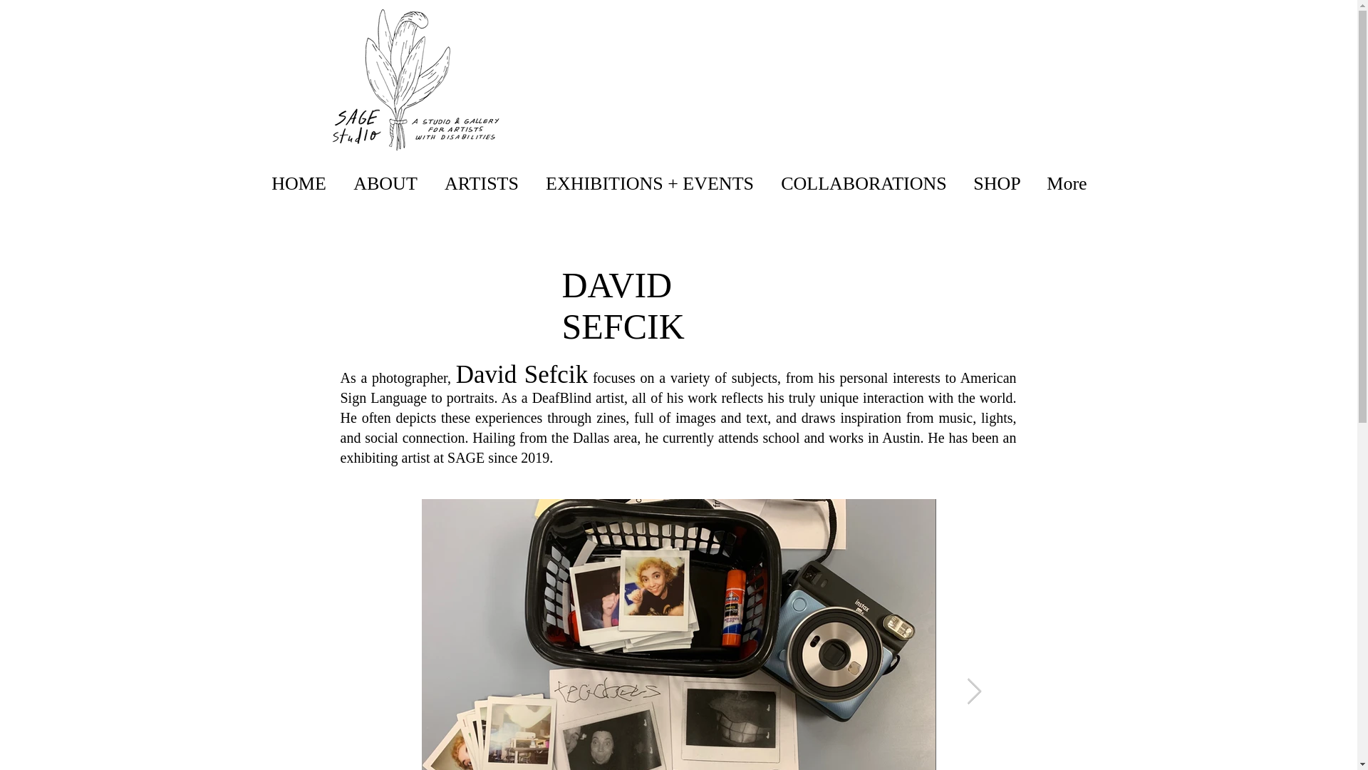  I want to click on ABOUT, so click(385, 184).